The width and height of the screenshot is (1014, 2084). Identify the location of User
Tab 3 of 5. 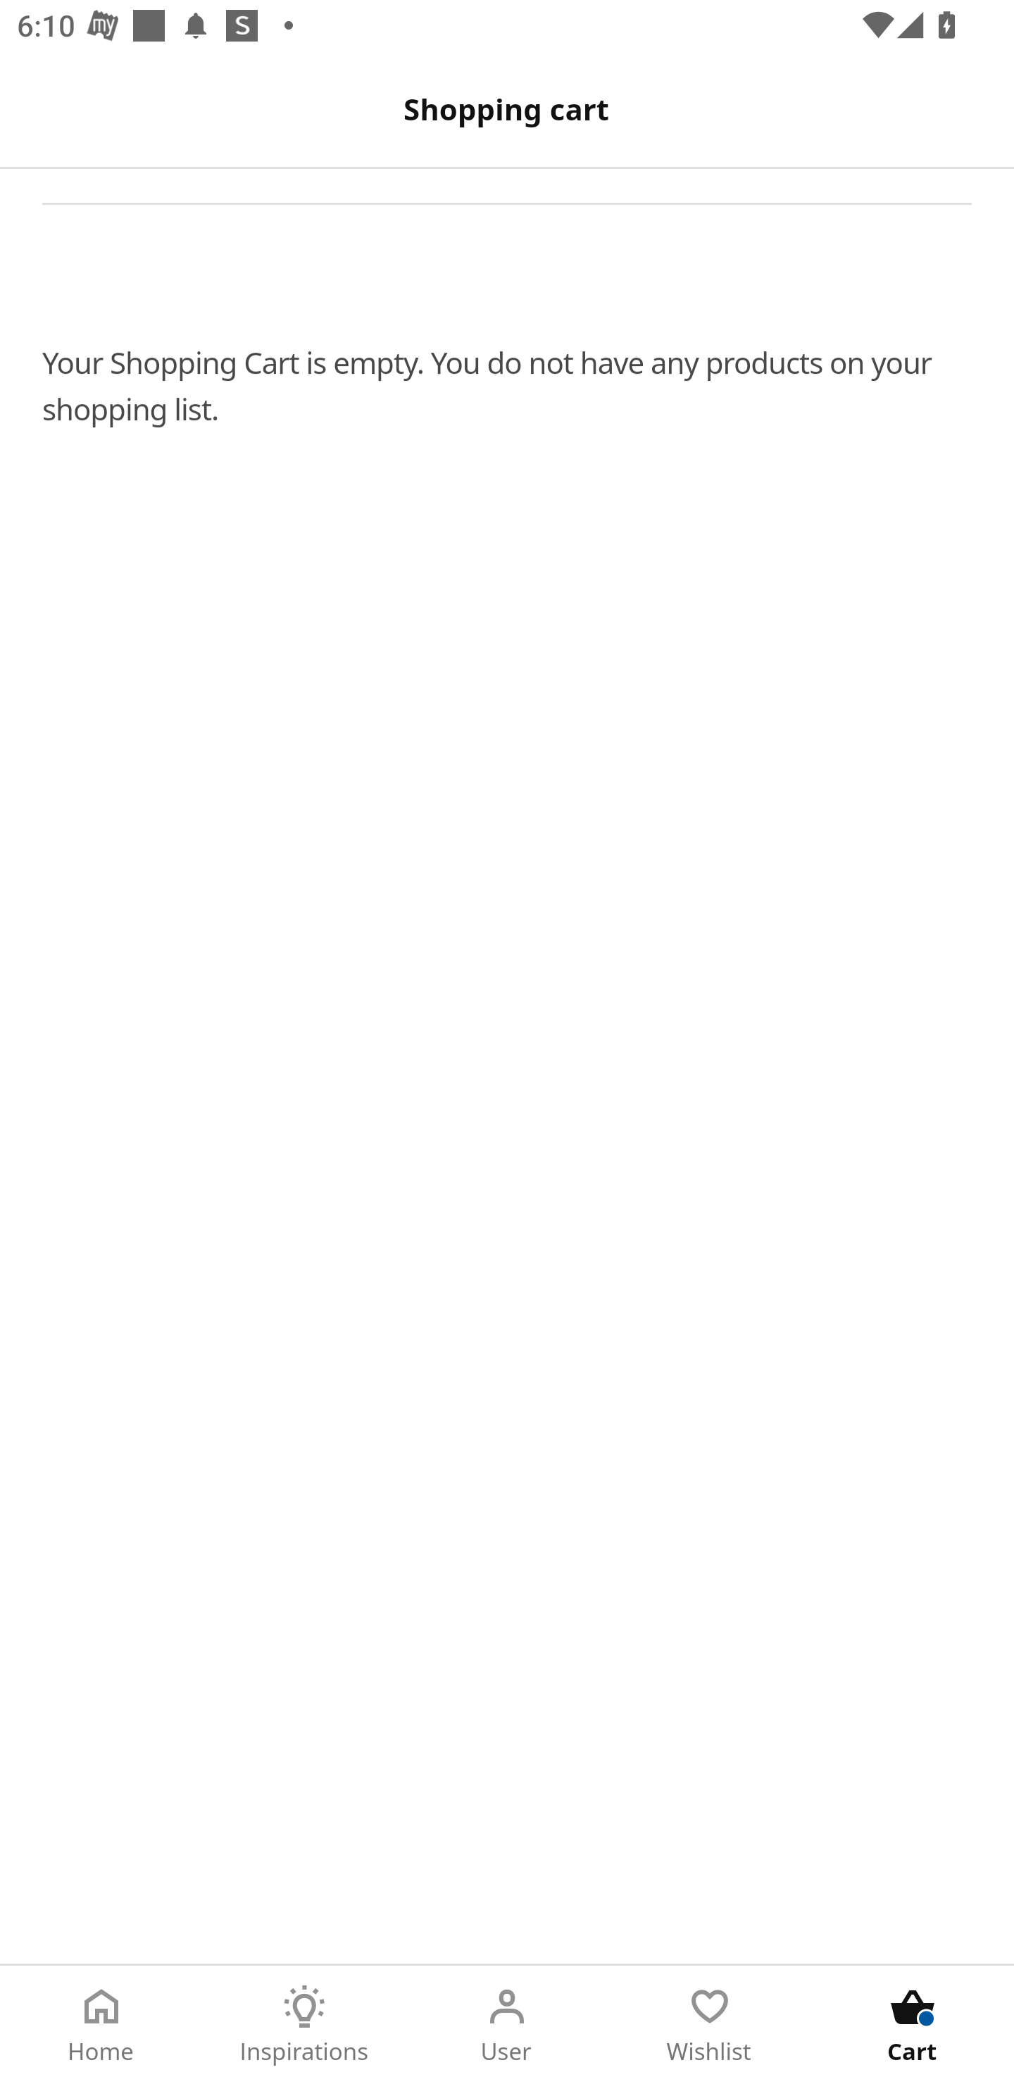
(507, 2025).